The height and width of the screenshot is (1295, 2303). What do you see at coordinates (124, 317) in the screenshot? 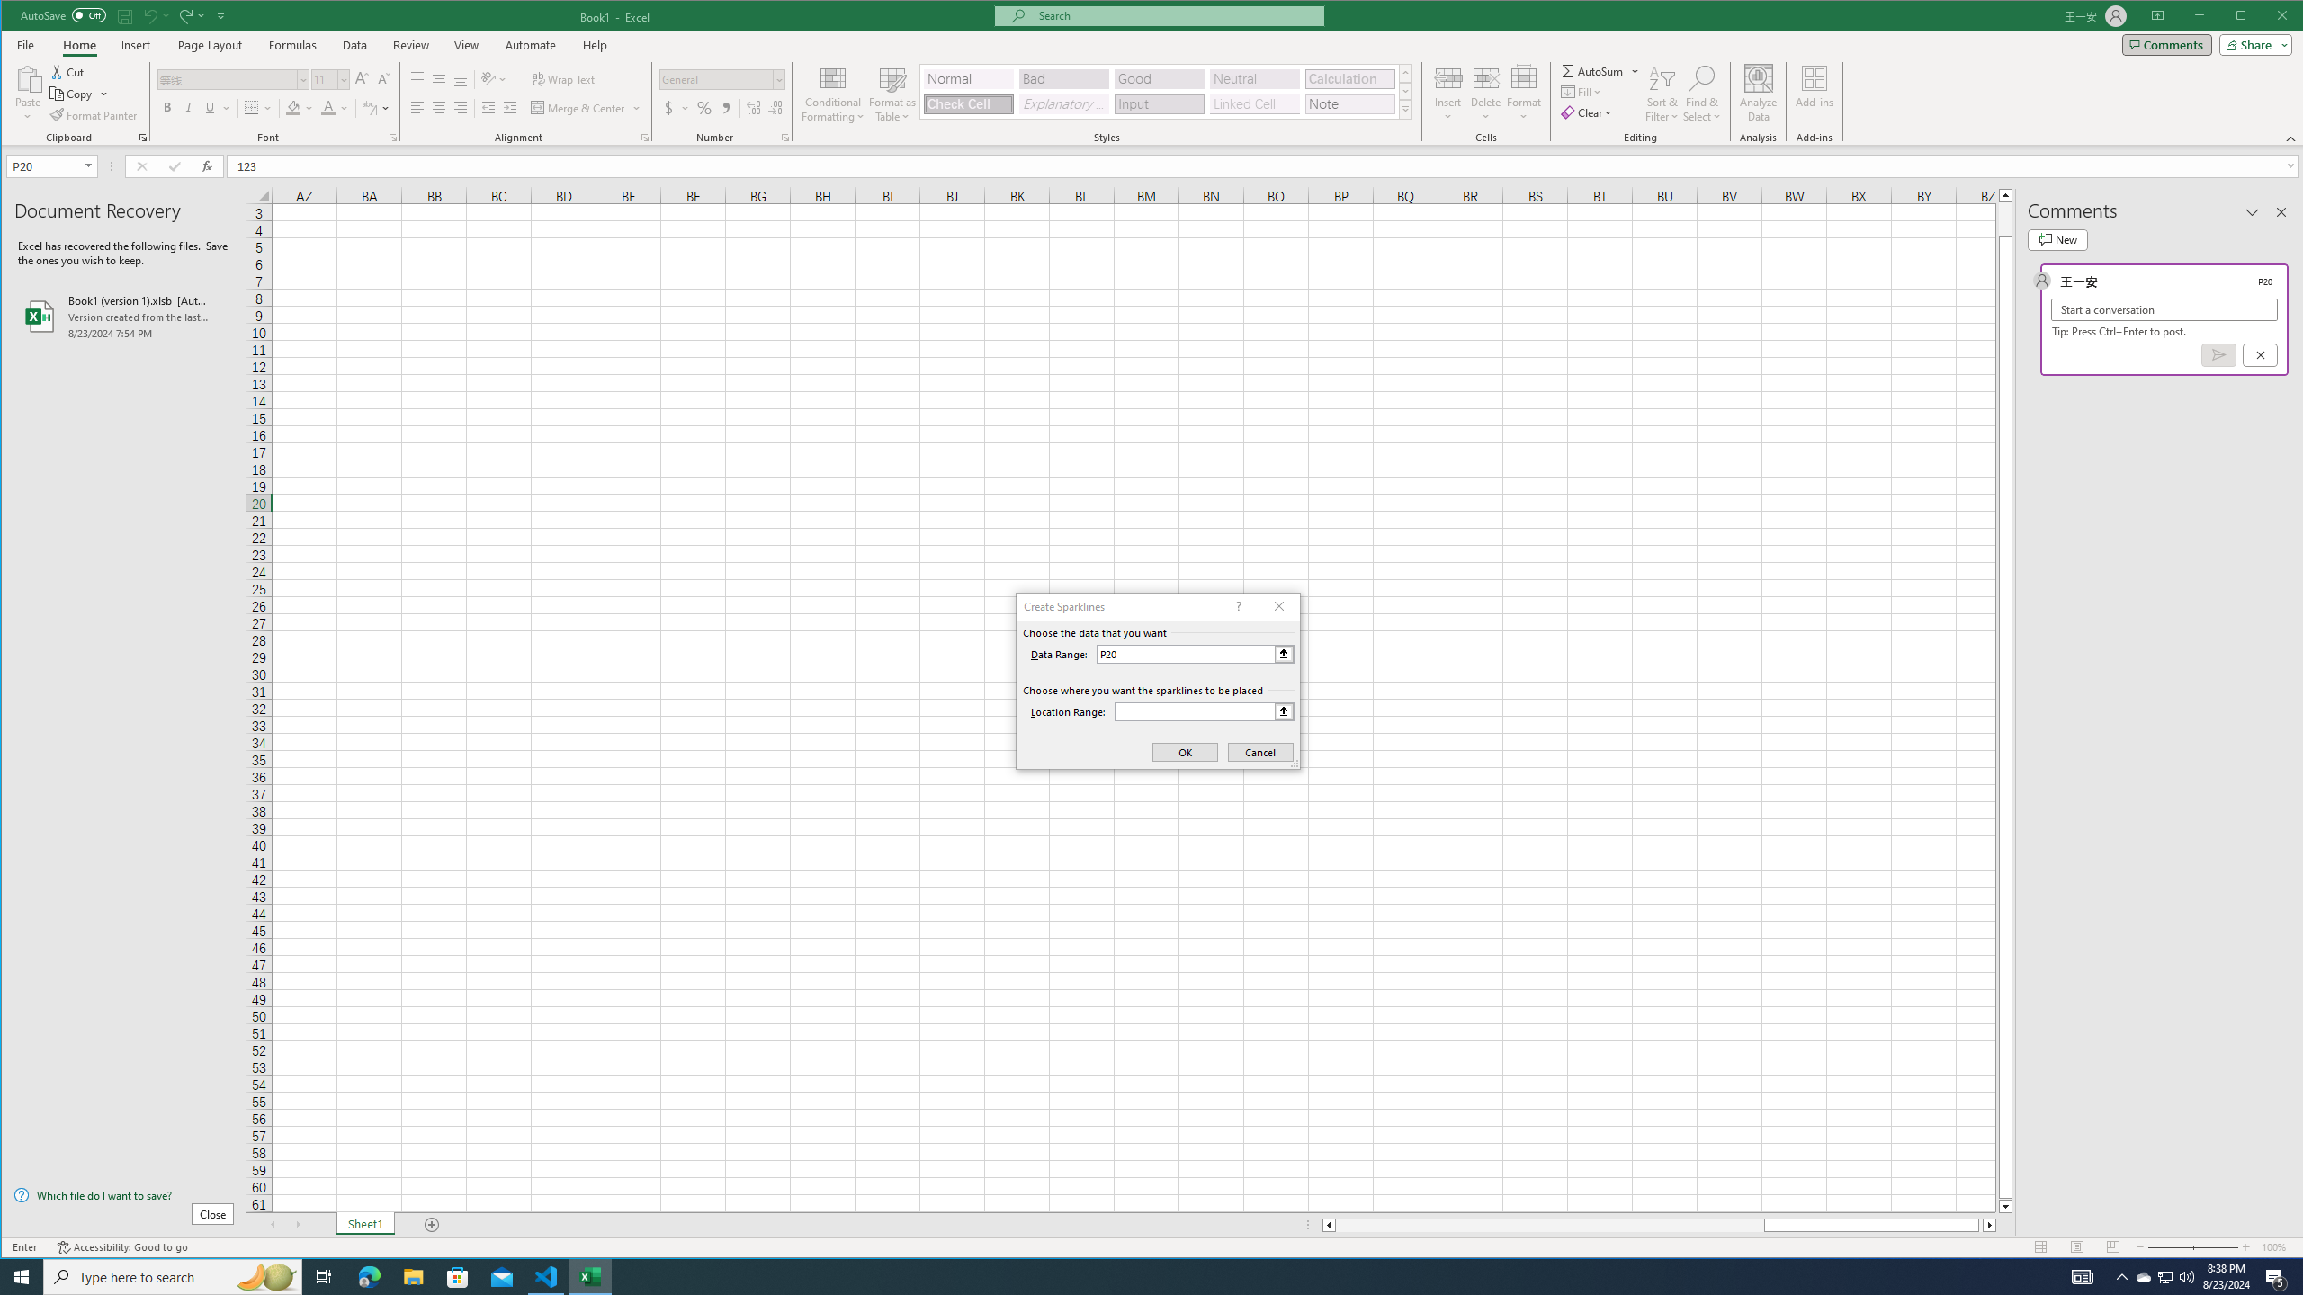
I see `Book1 (version 1).xlsb  [AutoRecovered]` at bounding box center [124, 317].